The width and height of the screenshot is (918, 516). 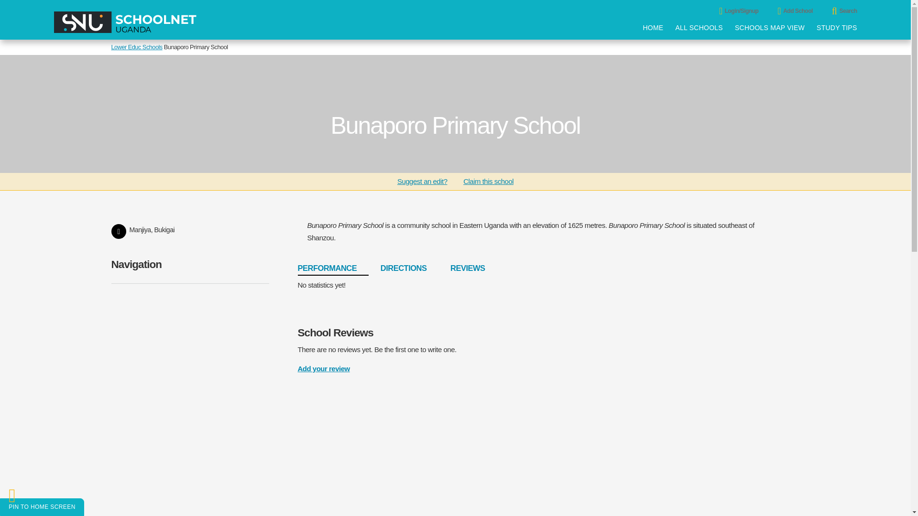 I want to click on Add School, so click(x=804, y=10).